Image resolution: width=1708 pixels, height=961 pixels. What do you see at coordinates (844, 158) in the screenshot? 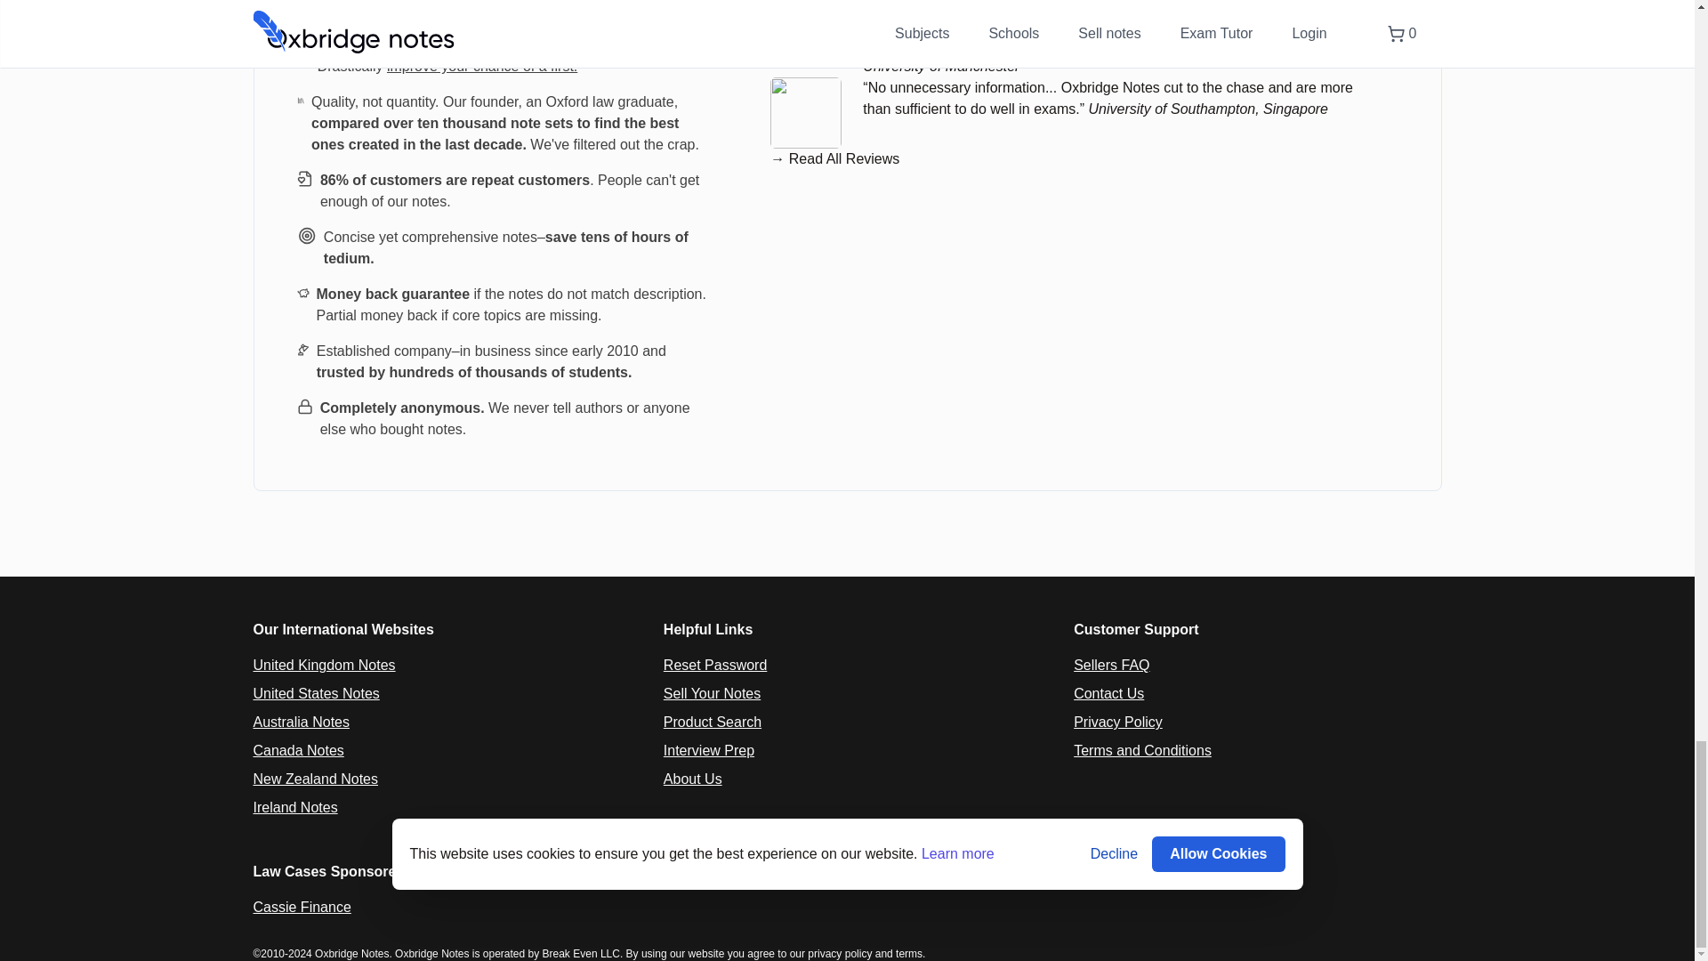
I see `Read All Reviews` at bounding box center [844, 158].